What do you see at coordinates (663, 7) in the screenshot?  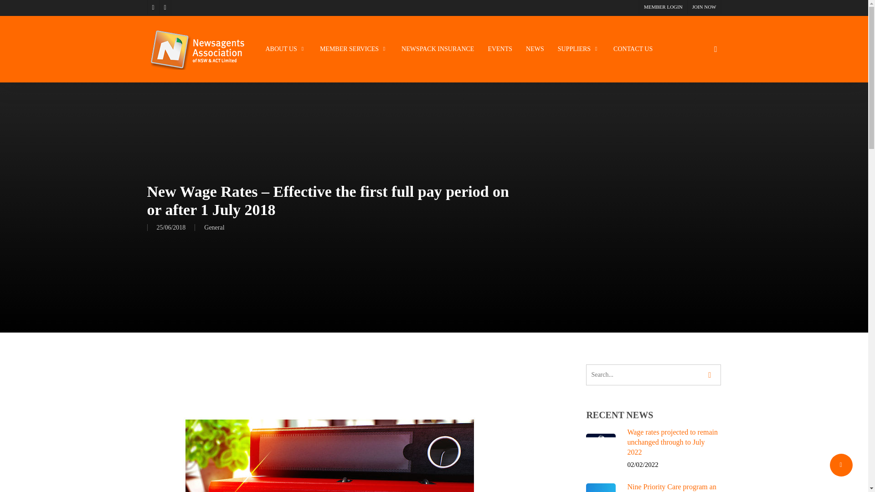 I see `MEMBER LOGIN` at bounding box center [663, 7].